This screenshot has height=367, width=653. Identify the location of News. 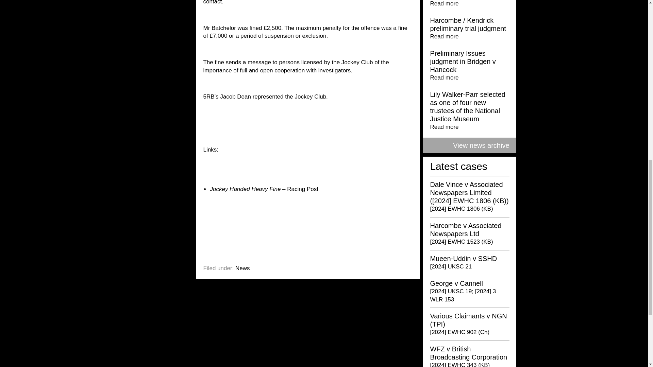
(242, 268).